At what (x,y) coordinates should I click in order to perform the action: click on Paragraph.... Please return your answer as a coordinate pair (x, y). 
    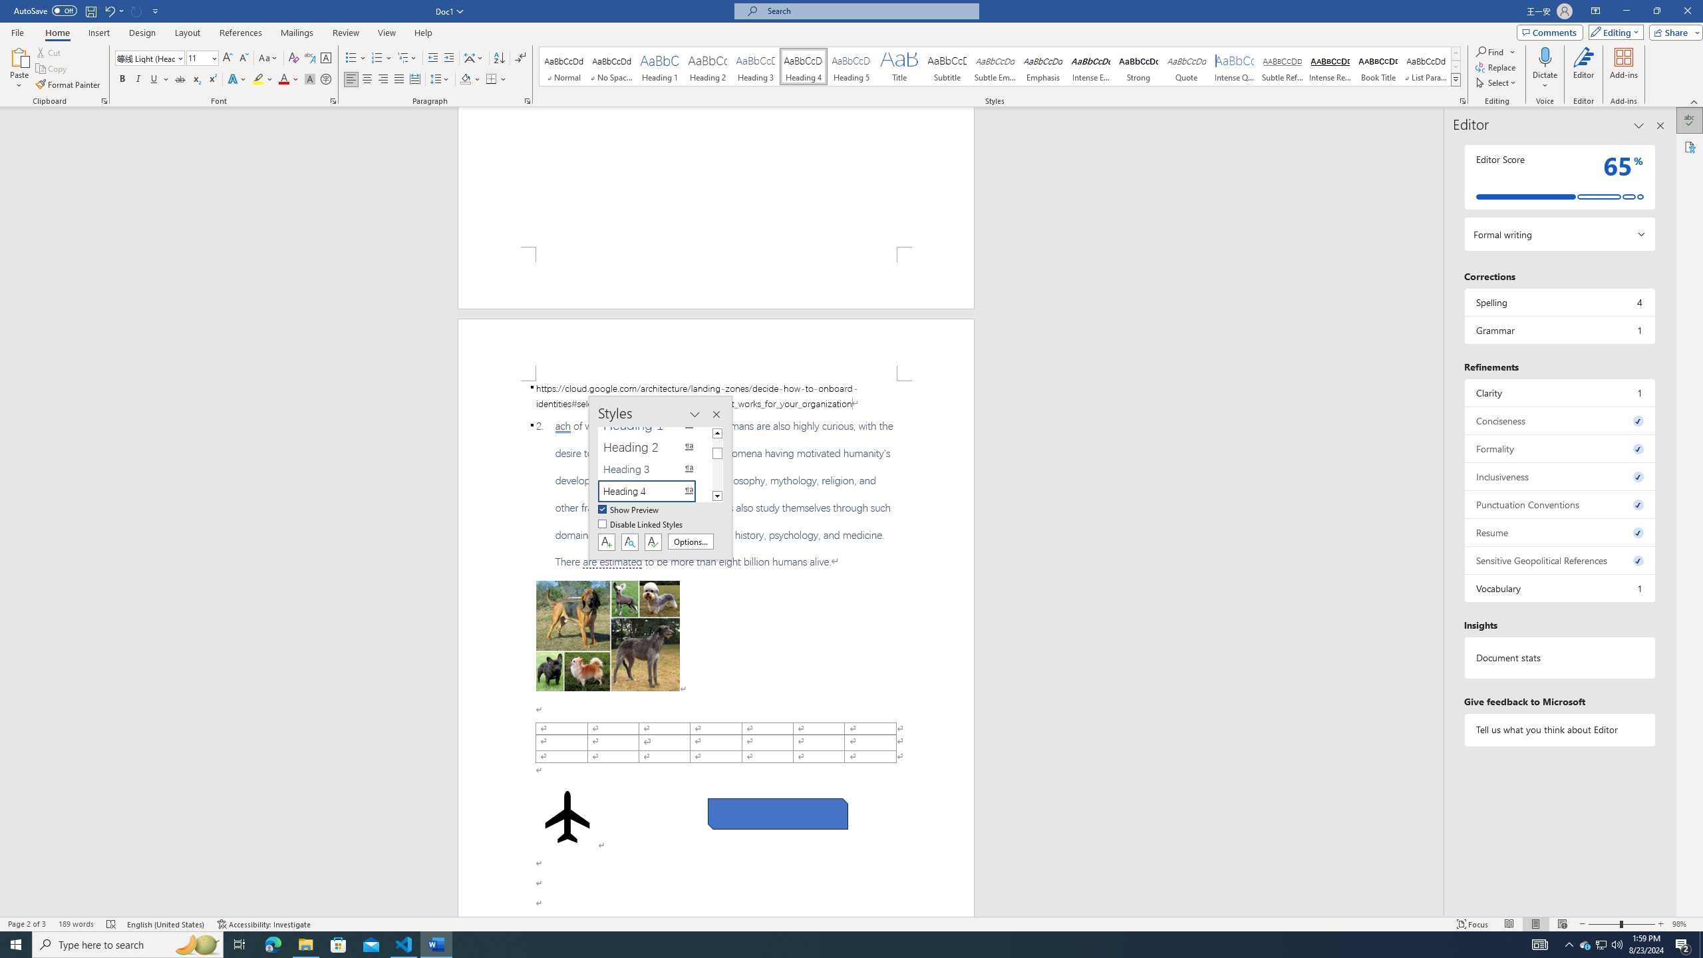
    Looking at the image, I should click on (528, 101).